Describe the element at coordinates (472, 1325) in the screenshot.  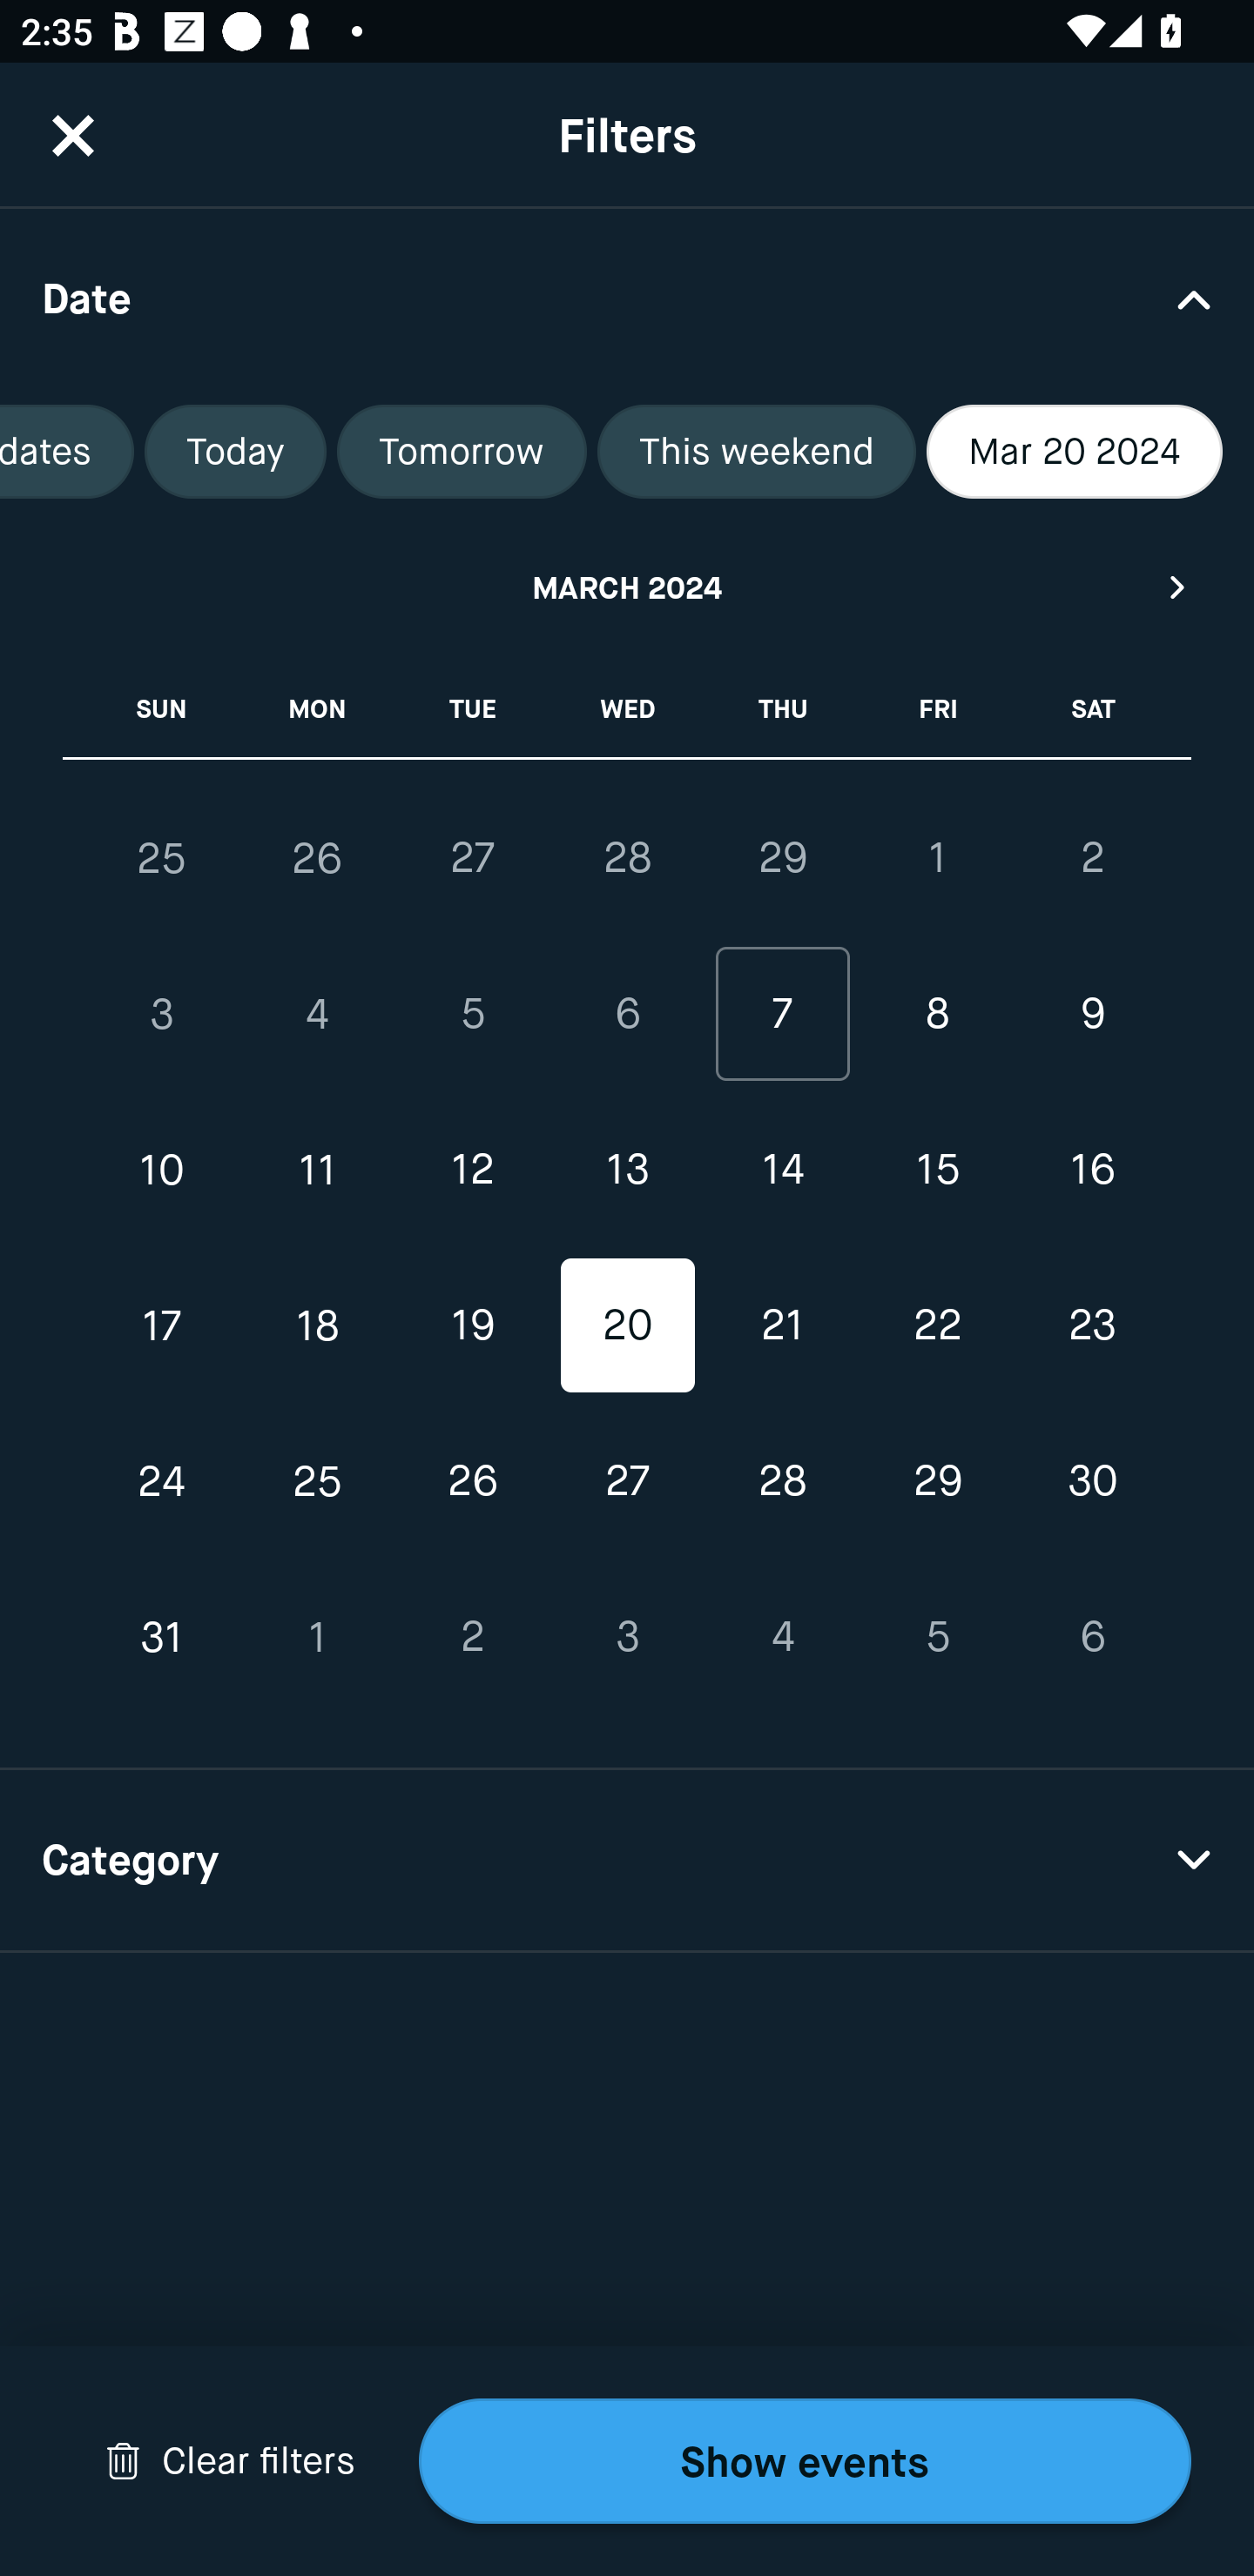
I see `19` at that location.